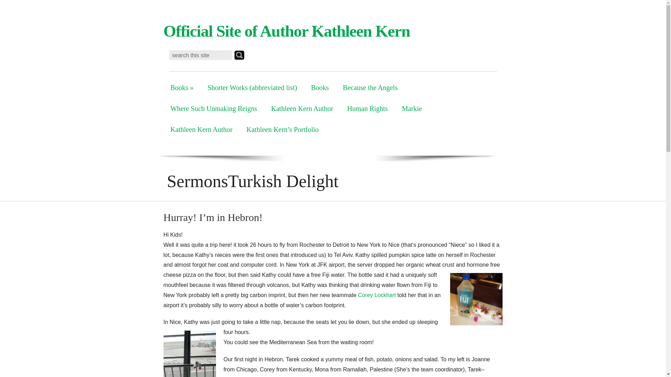  What do you see at coordinates (201, 55) in the screenshot?
I see `search this site` at bounding box center [201, 55].